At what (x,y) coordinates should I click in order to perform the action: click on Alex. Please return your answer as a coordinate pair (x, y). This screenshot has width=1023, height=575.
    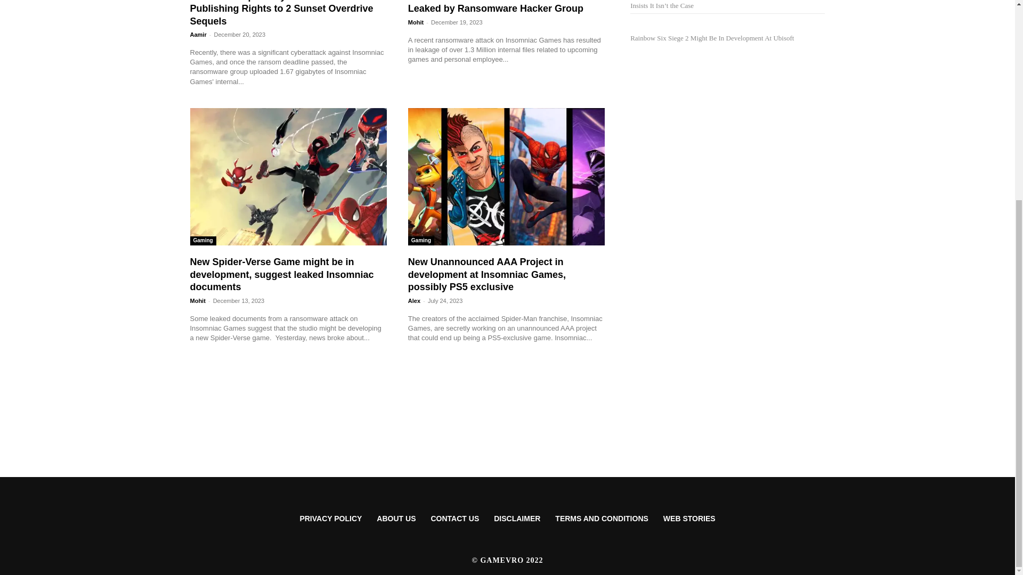
    Looking at the image, I should click on (415, 301).